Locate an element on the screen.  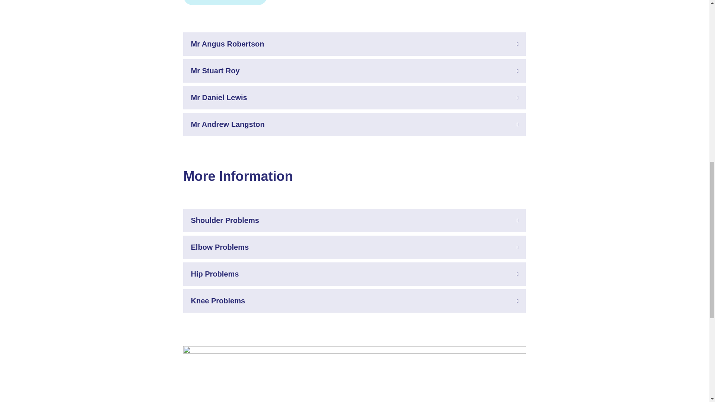
Mr Angus Robertson is located at coordinates (354, 44).